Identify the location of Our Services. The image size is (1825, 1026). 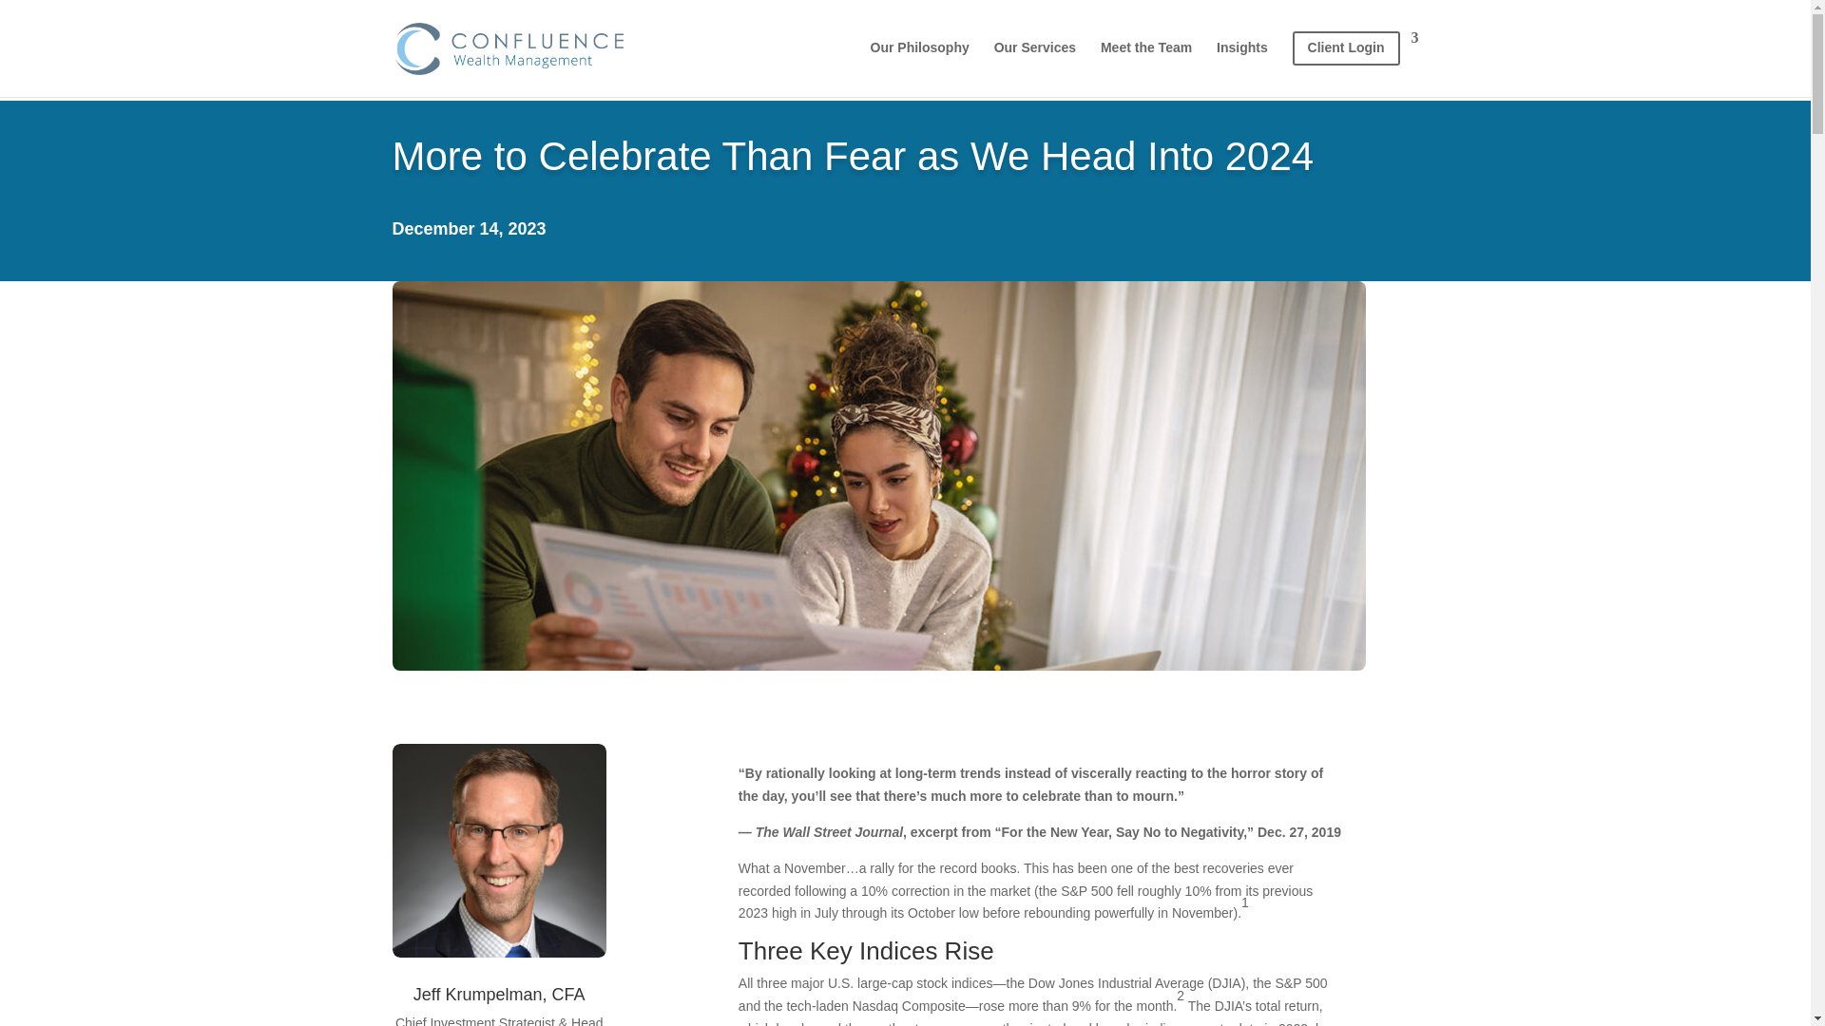
(1035, 63).